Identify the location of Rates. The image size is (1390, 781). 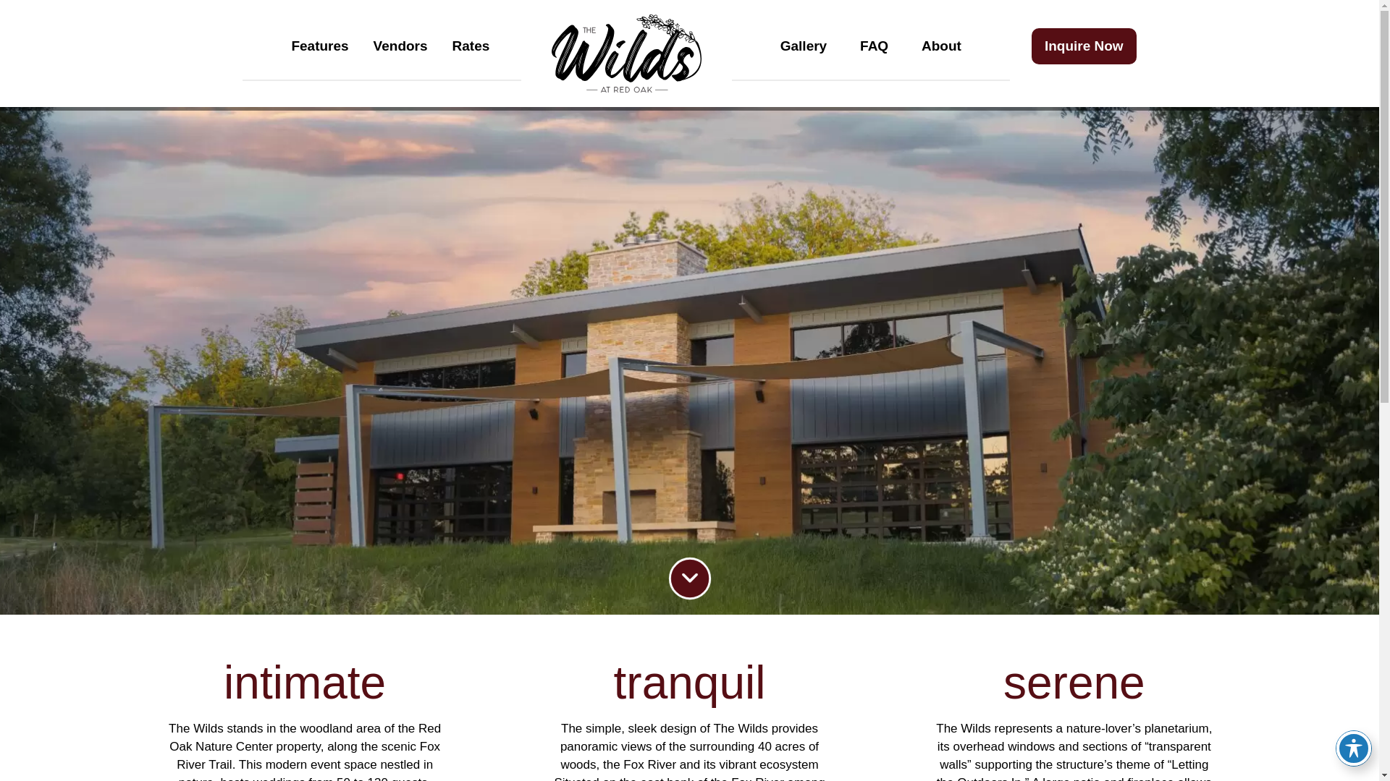
(471, 45).